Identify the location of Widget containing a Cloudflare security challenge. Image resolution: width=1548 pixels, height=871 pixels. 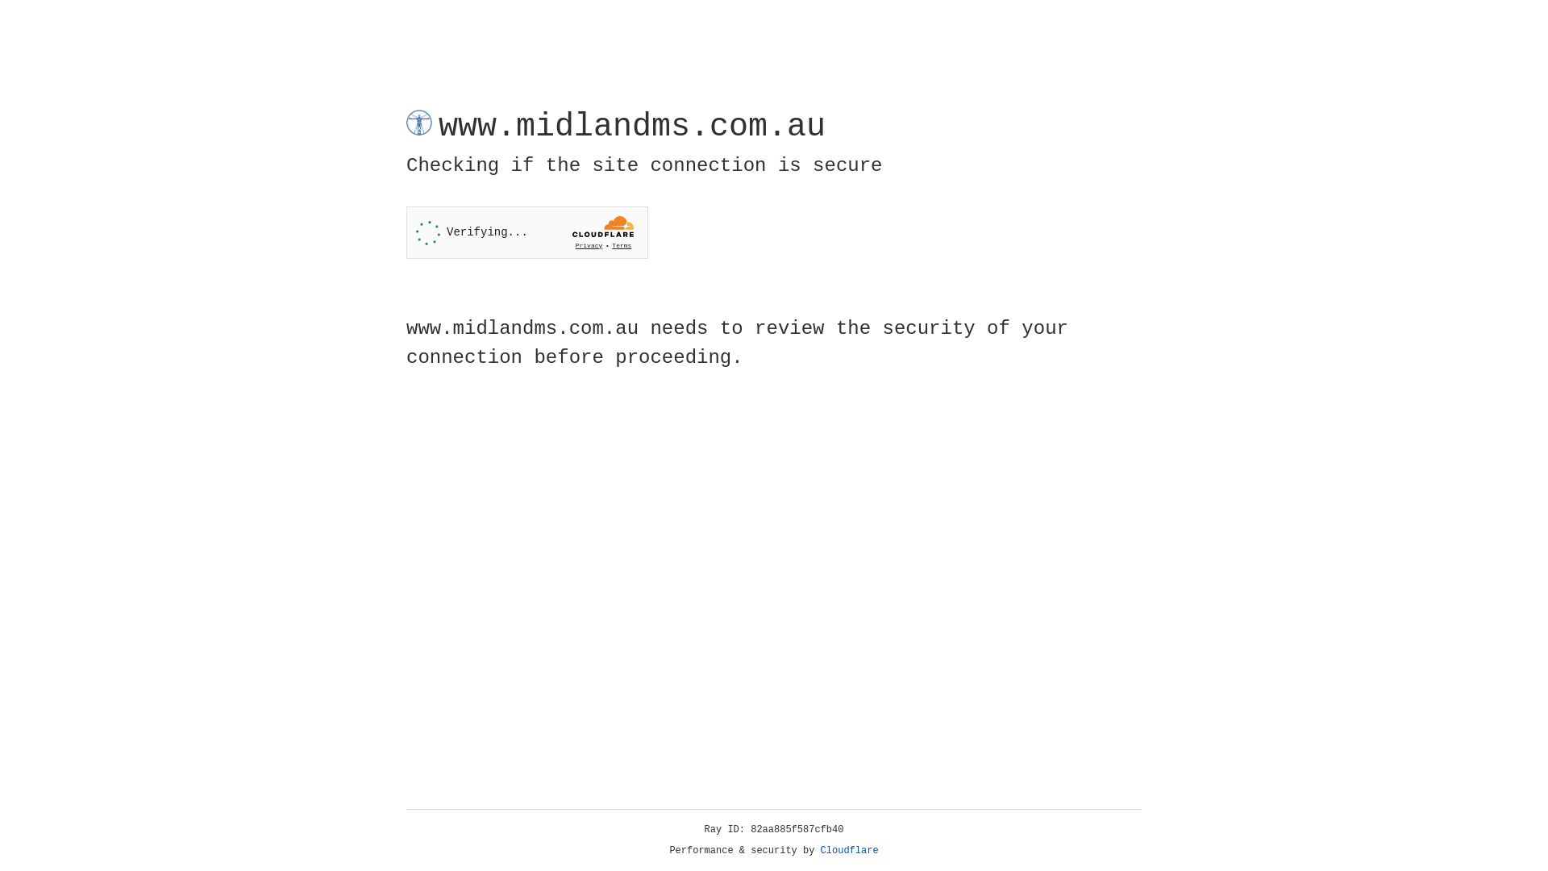
(527, 232).